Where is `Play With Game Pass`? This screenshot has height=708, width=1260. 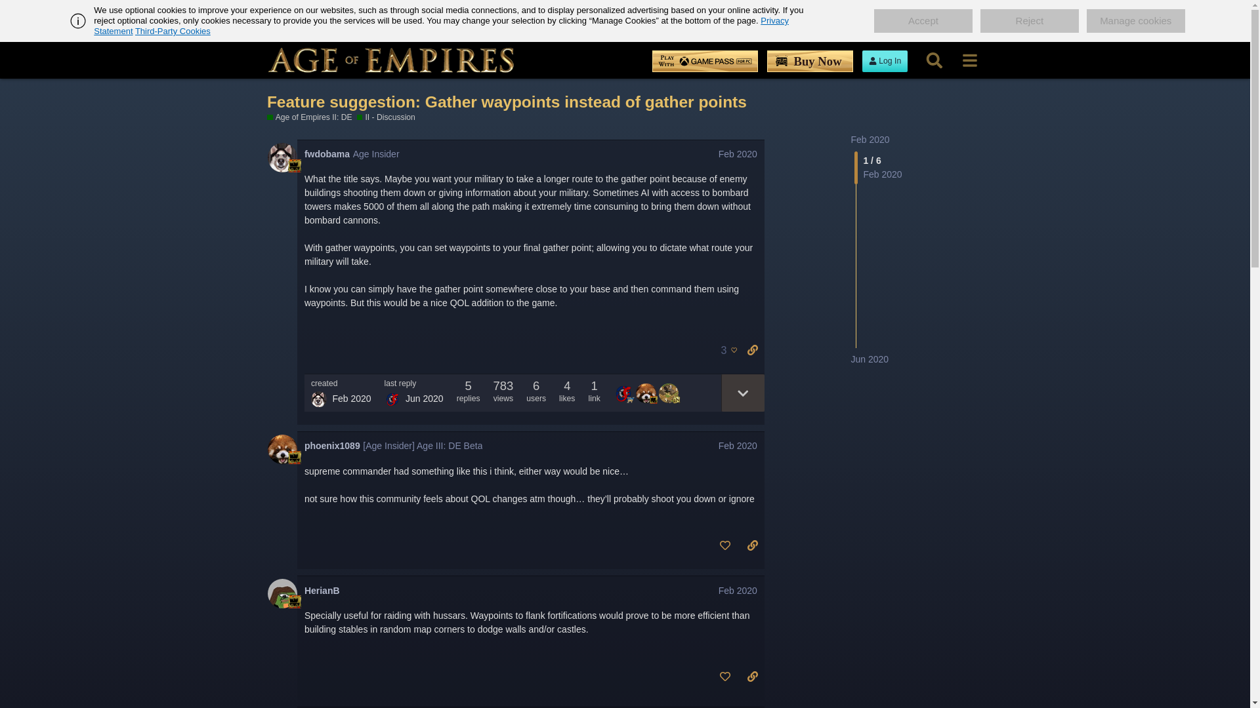 Play With Game Pass is located at coordinates (705, 61).